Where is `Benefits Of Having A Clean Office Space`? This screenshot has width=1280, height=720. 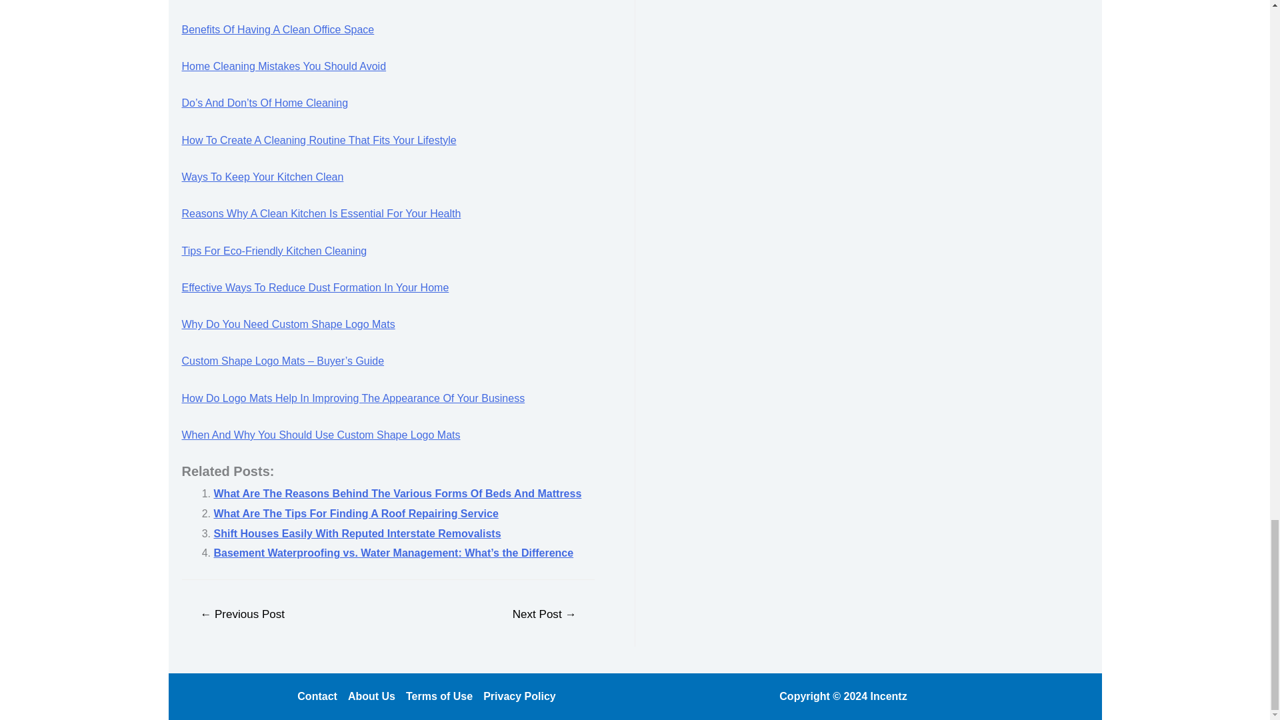
Benefits Of Having A Clean Office Space is located at coordinates (277, 29).